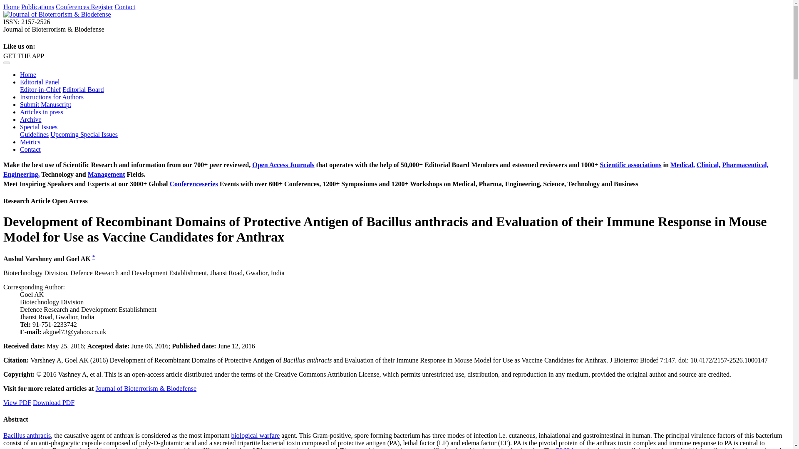  I want to click on Archive, so click(31, 119).